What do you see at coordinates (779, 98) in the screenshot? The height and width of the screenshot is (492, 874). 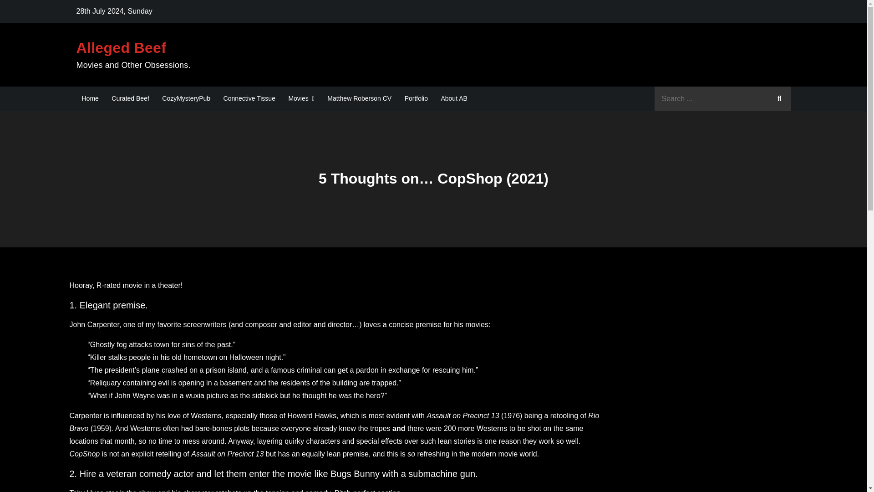 I see `Search` at bounding box center [779, 98].